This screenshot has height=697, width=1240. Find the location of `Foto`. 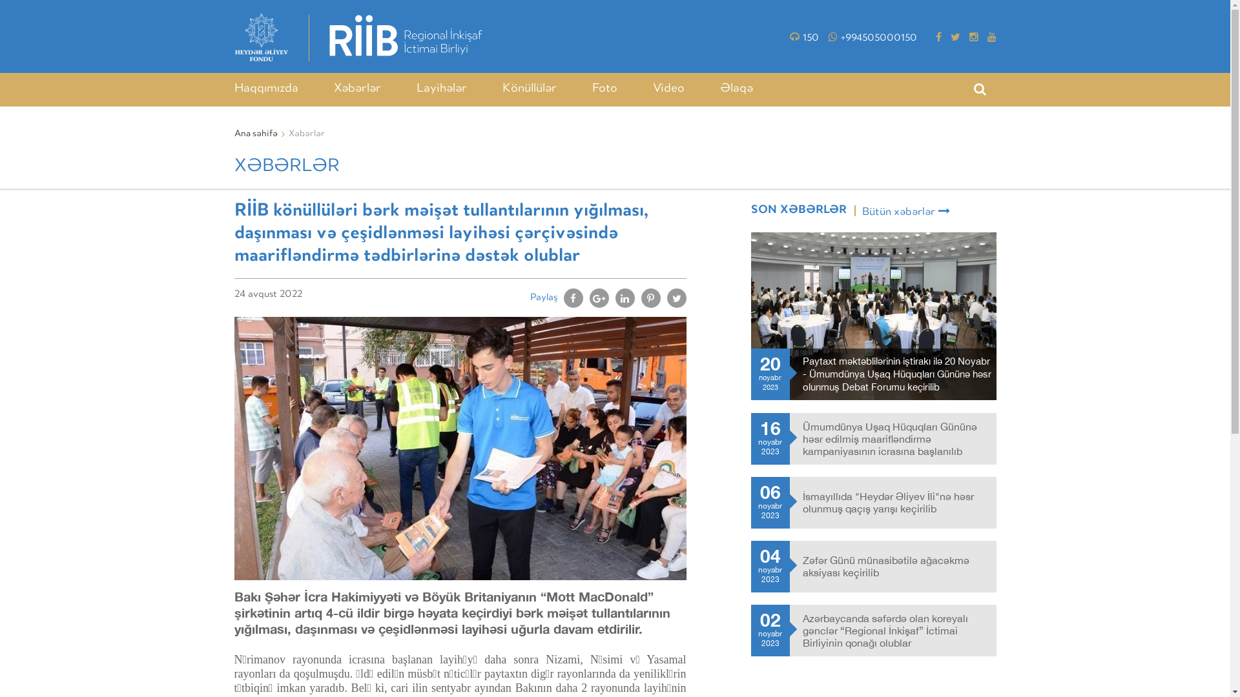

Foto is located at coordinates (604, 89).